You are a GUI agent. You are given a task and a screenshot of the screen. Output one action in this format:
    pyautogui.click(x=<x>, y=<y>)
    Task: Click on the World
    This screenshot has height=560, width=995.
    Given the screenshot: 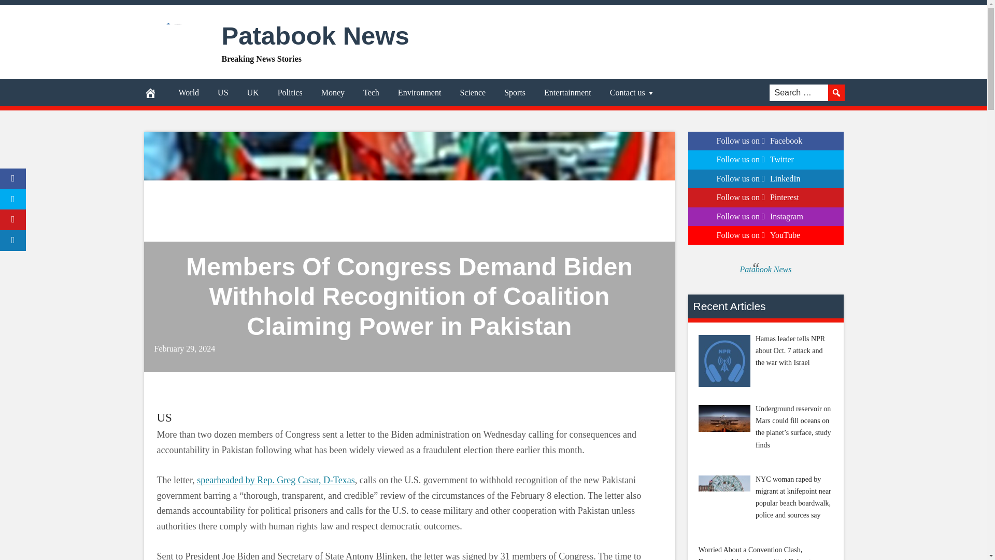 What is the action you would take?
    pyautogui.click(x=189, y=93)
    